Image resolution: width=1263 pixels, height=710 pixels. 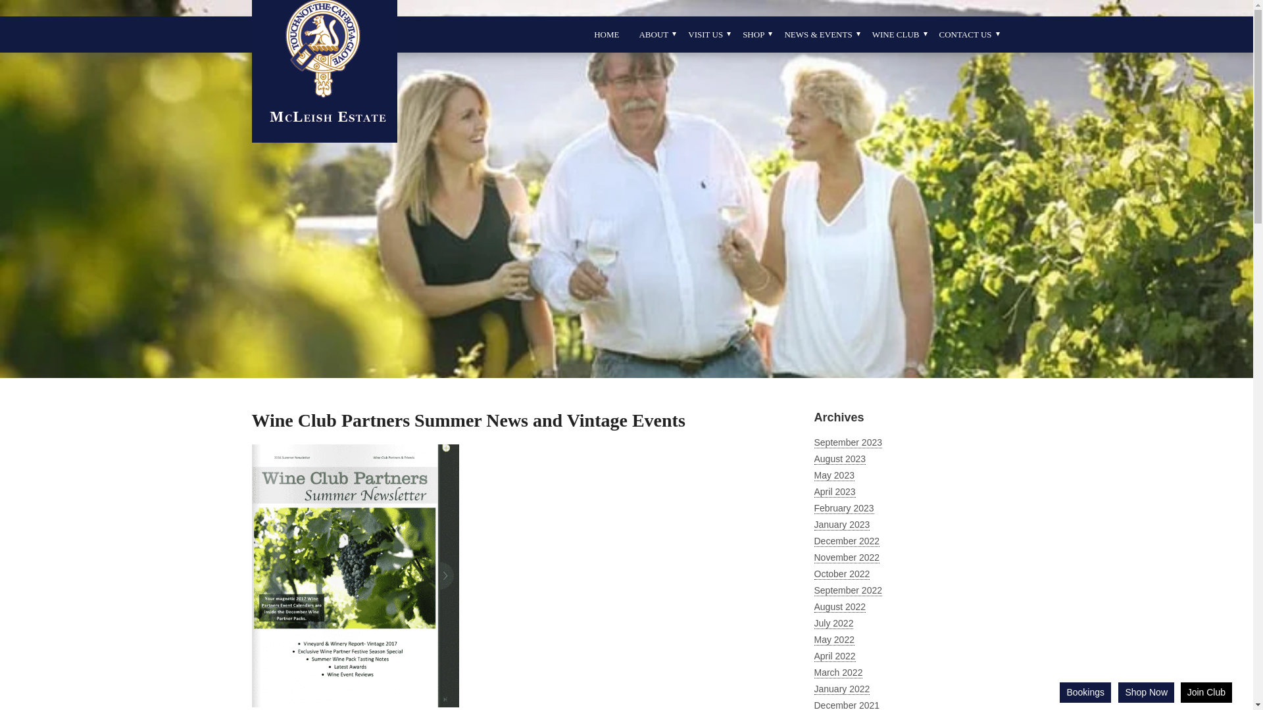 I want to click on Wine Club Partners Summer News and Vintage Events -, so click(x=355, y=576).